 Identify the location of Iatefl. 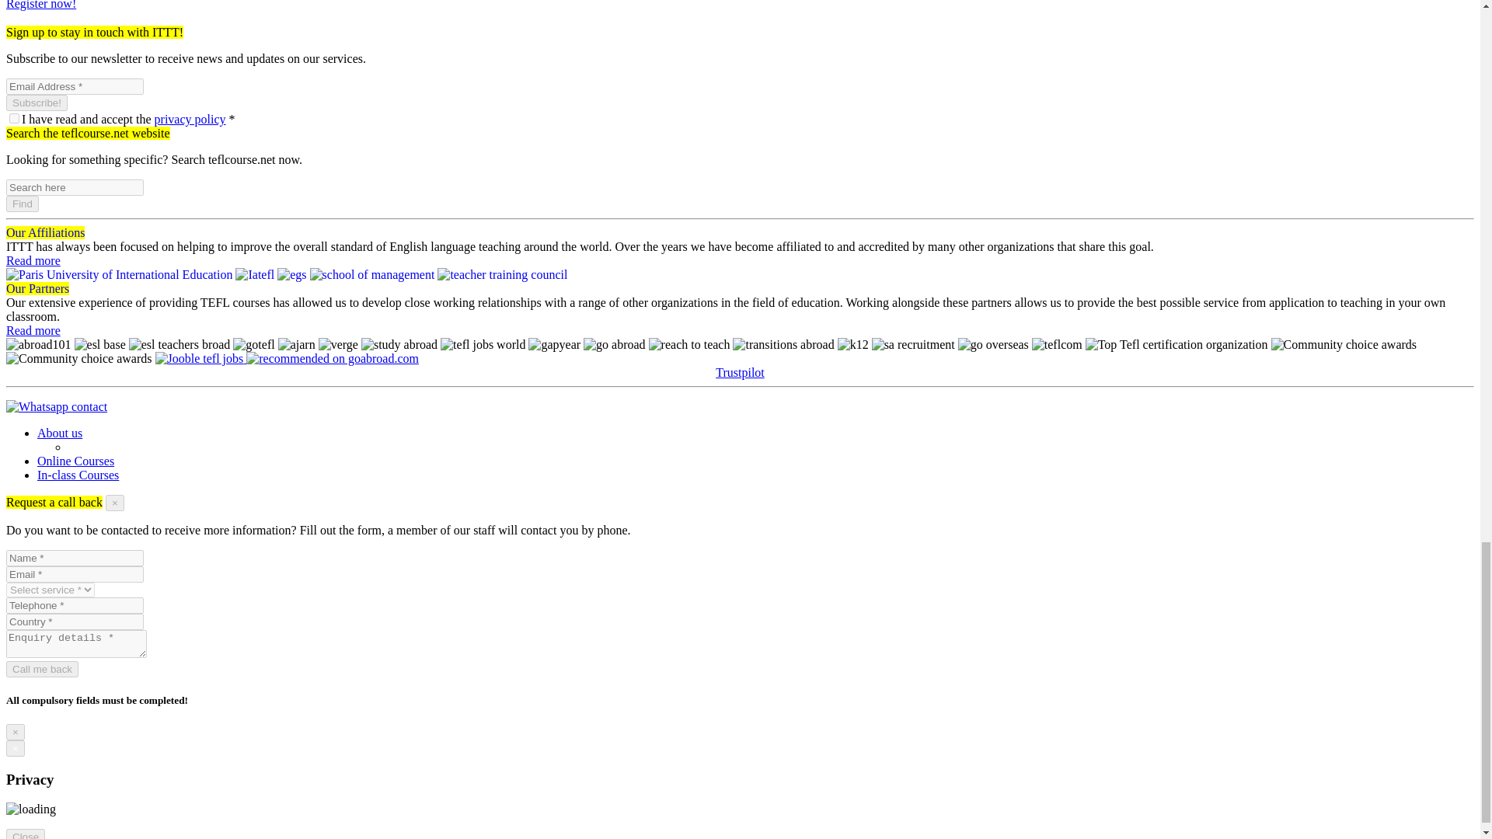
(255, 274).